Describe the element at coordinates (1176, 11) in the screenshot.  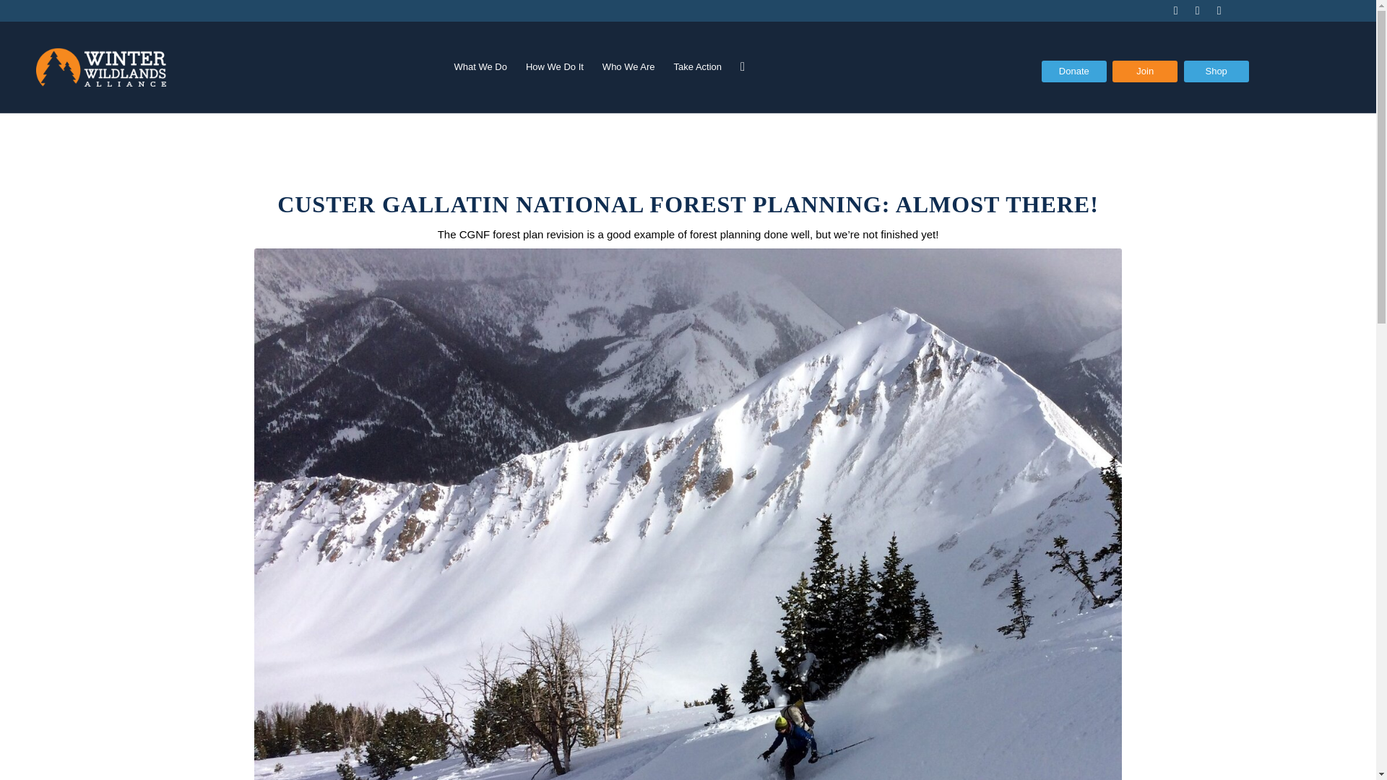
I see `Twitter` at that location.